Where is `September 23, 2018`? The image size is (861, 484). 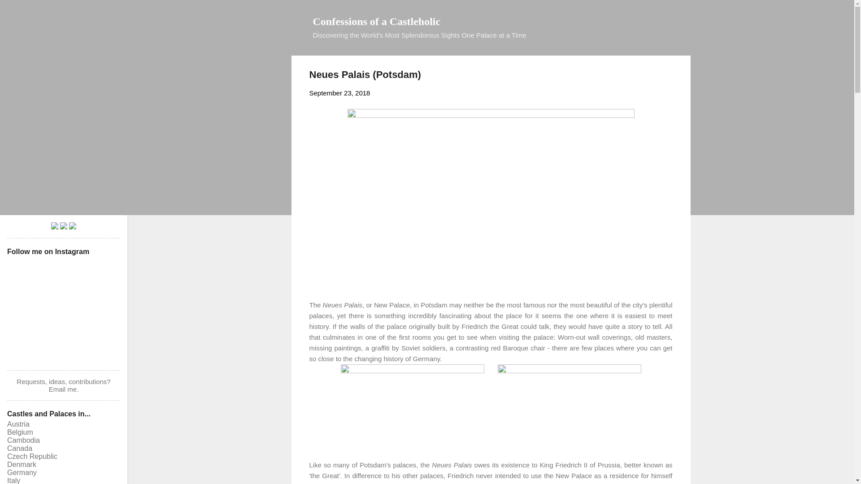
September 23, 2018 is located at coordinates (339, 93).